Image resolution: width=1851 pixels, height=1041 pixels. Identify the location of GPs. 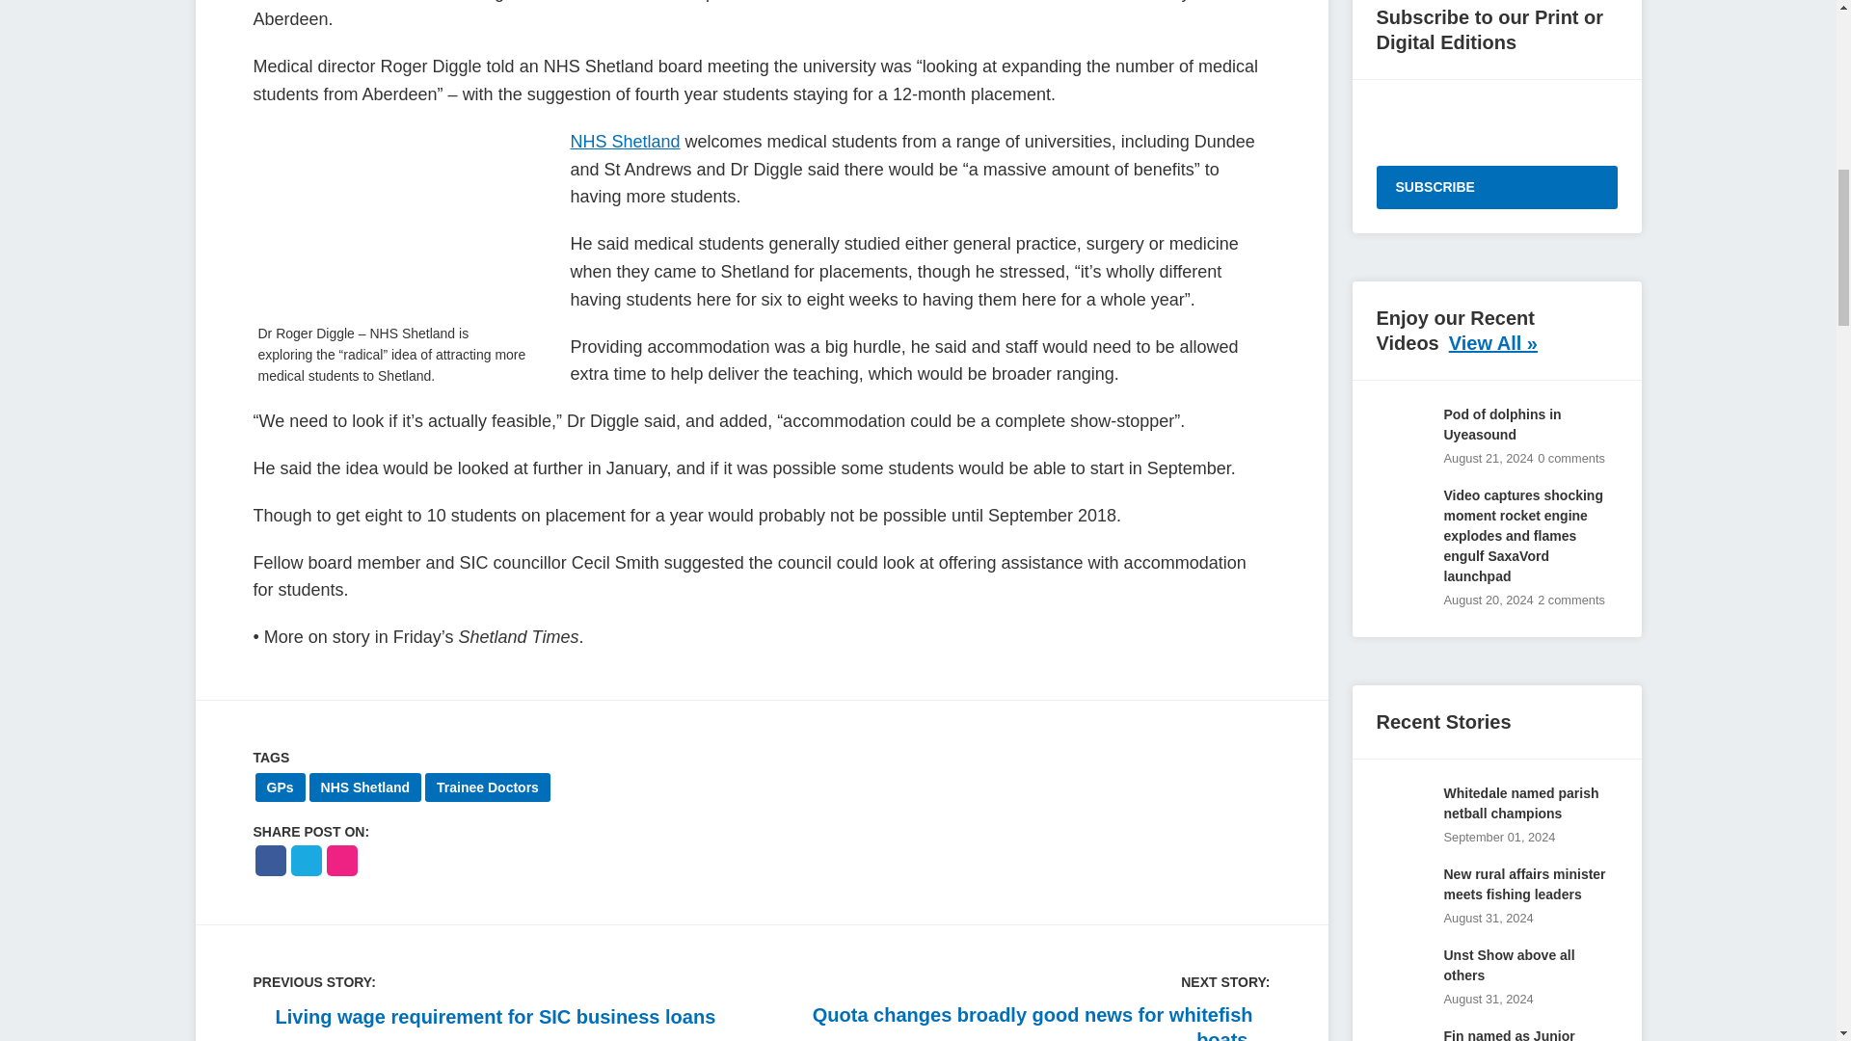
(280, 787).